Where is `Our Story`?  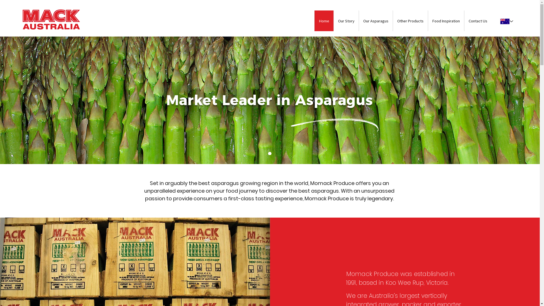
Our Story is located at coordinates (346, 21).